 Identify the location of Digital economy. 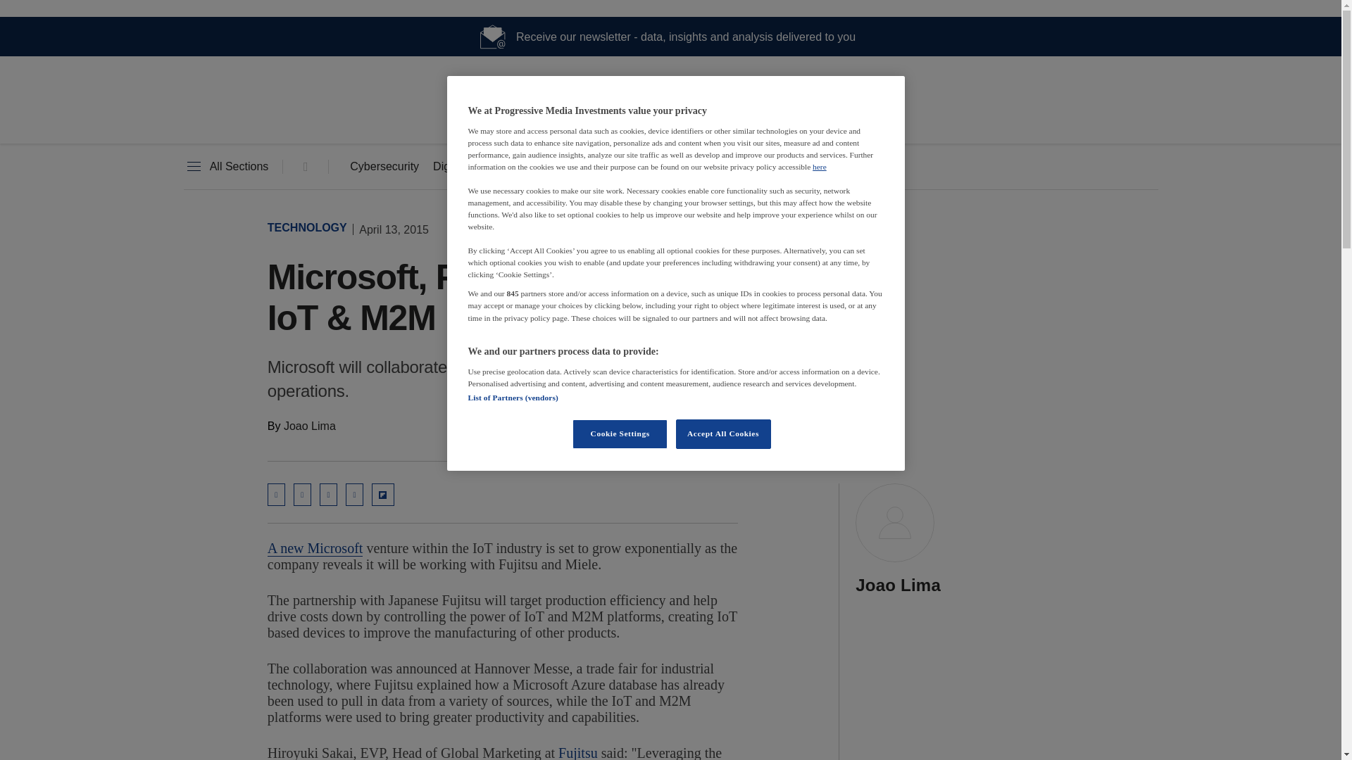
(473, 167).